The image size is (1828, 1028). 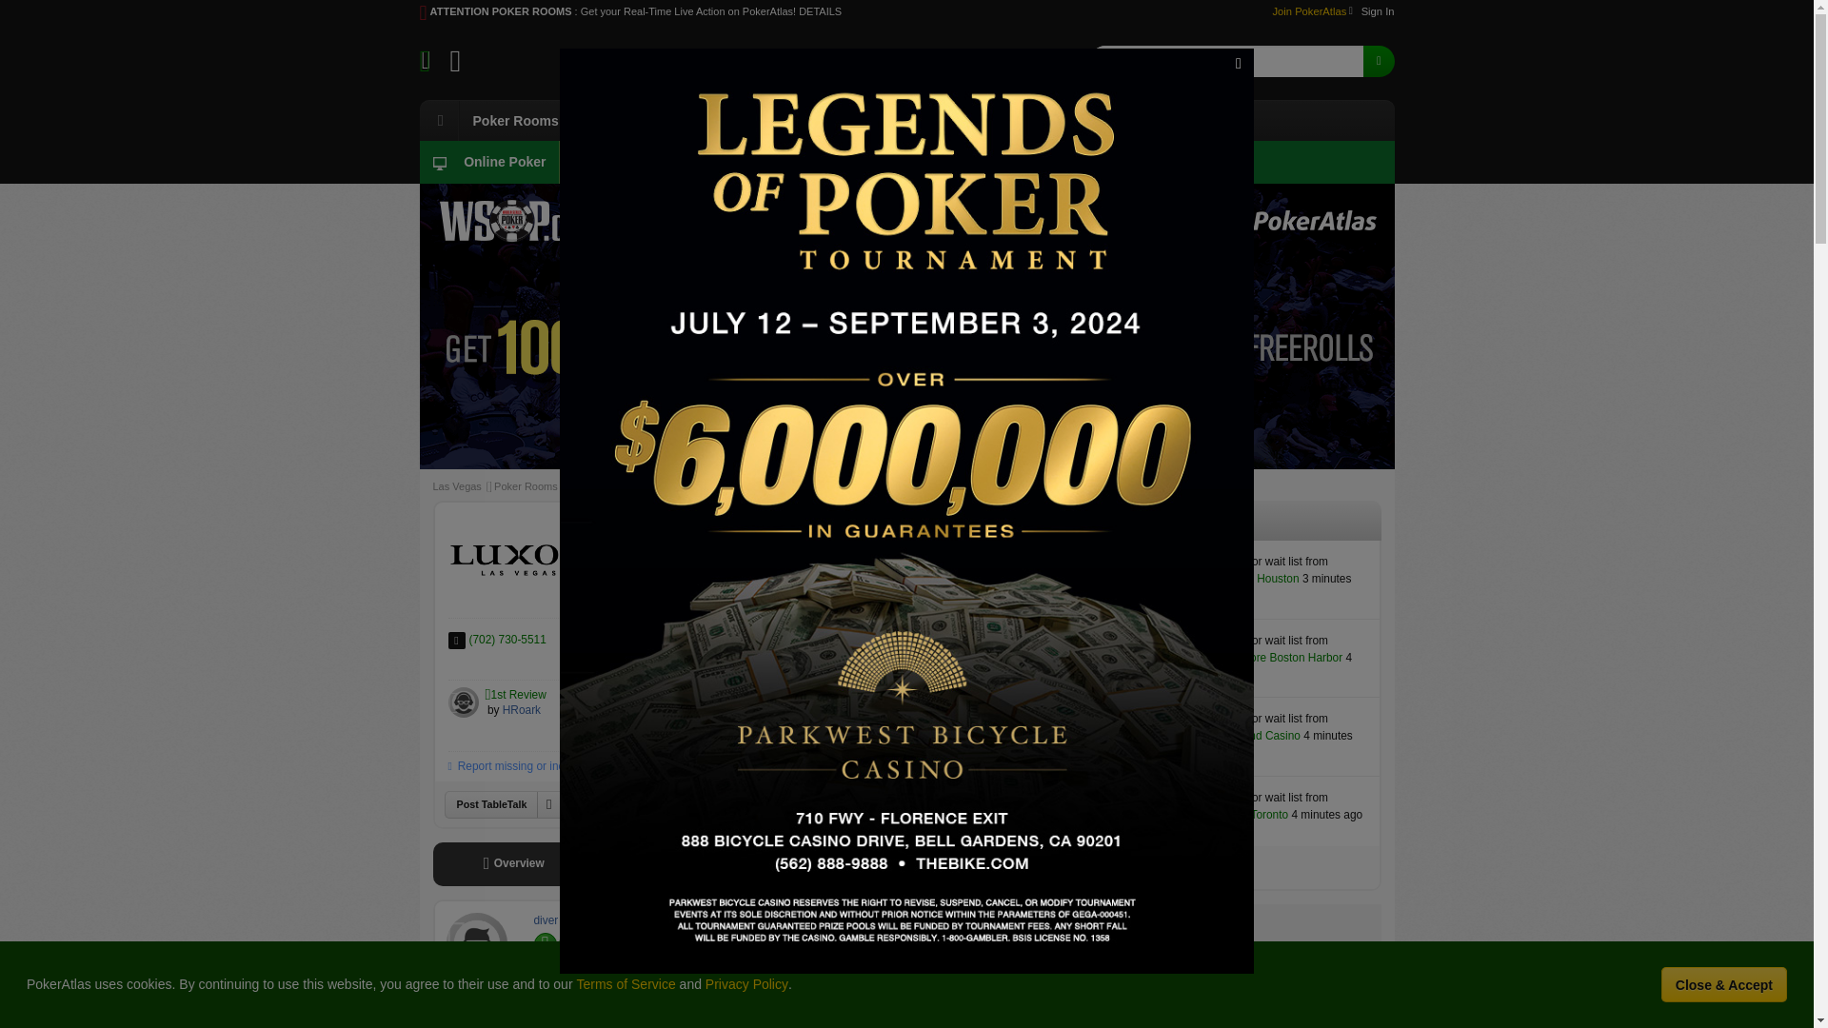 I want to click on Poker Rooms, so click(x=514, y=120).